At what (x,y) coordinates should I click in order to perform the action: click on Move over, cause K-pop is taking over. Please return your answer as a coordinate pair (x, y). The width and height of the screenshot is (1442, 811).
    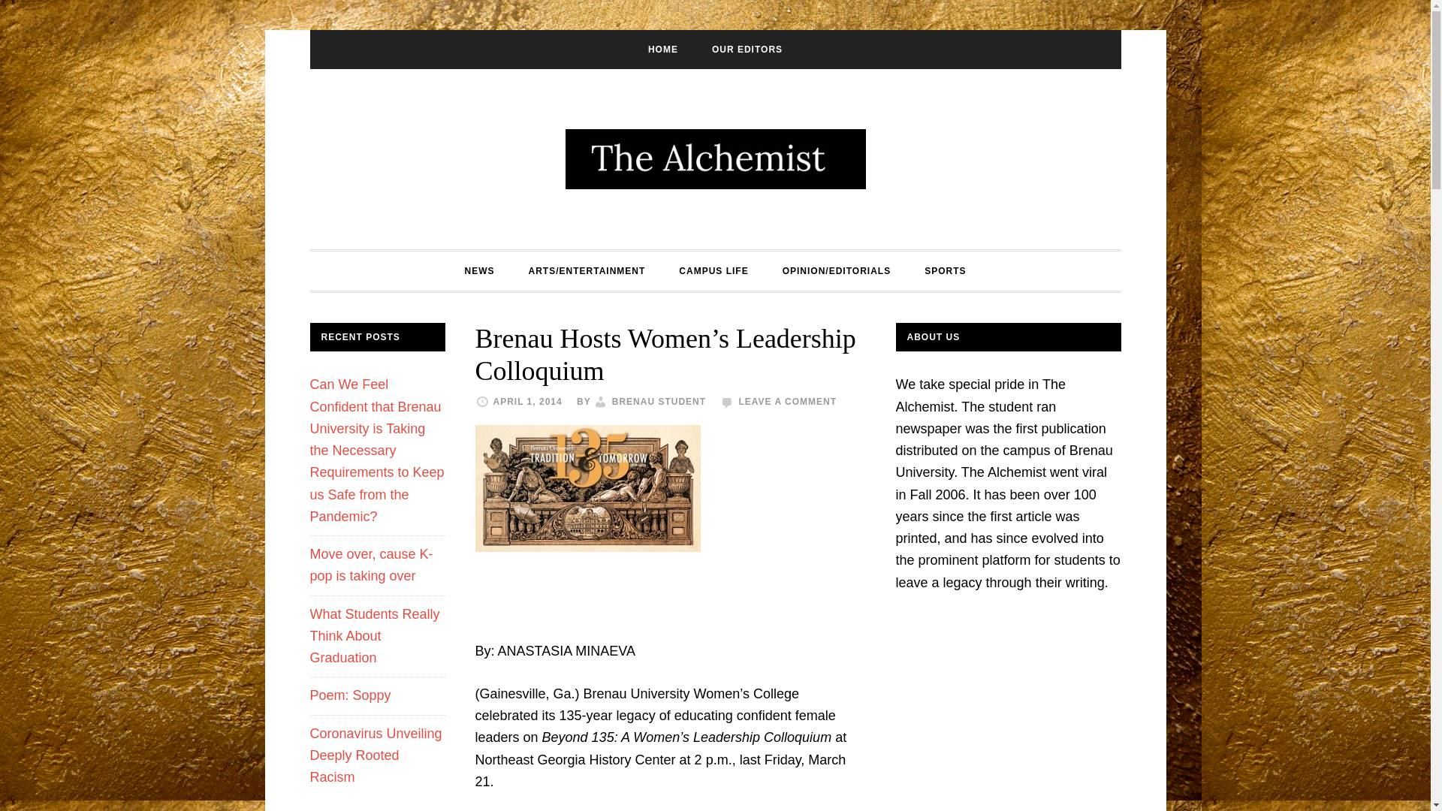
    Looking at the image, I should click on (371, 565).